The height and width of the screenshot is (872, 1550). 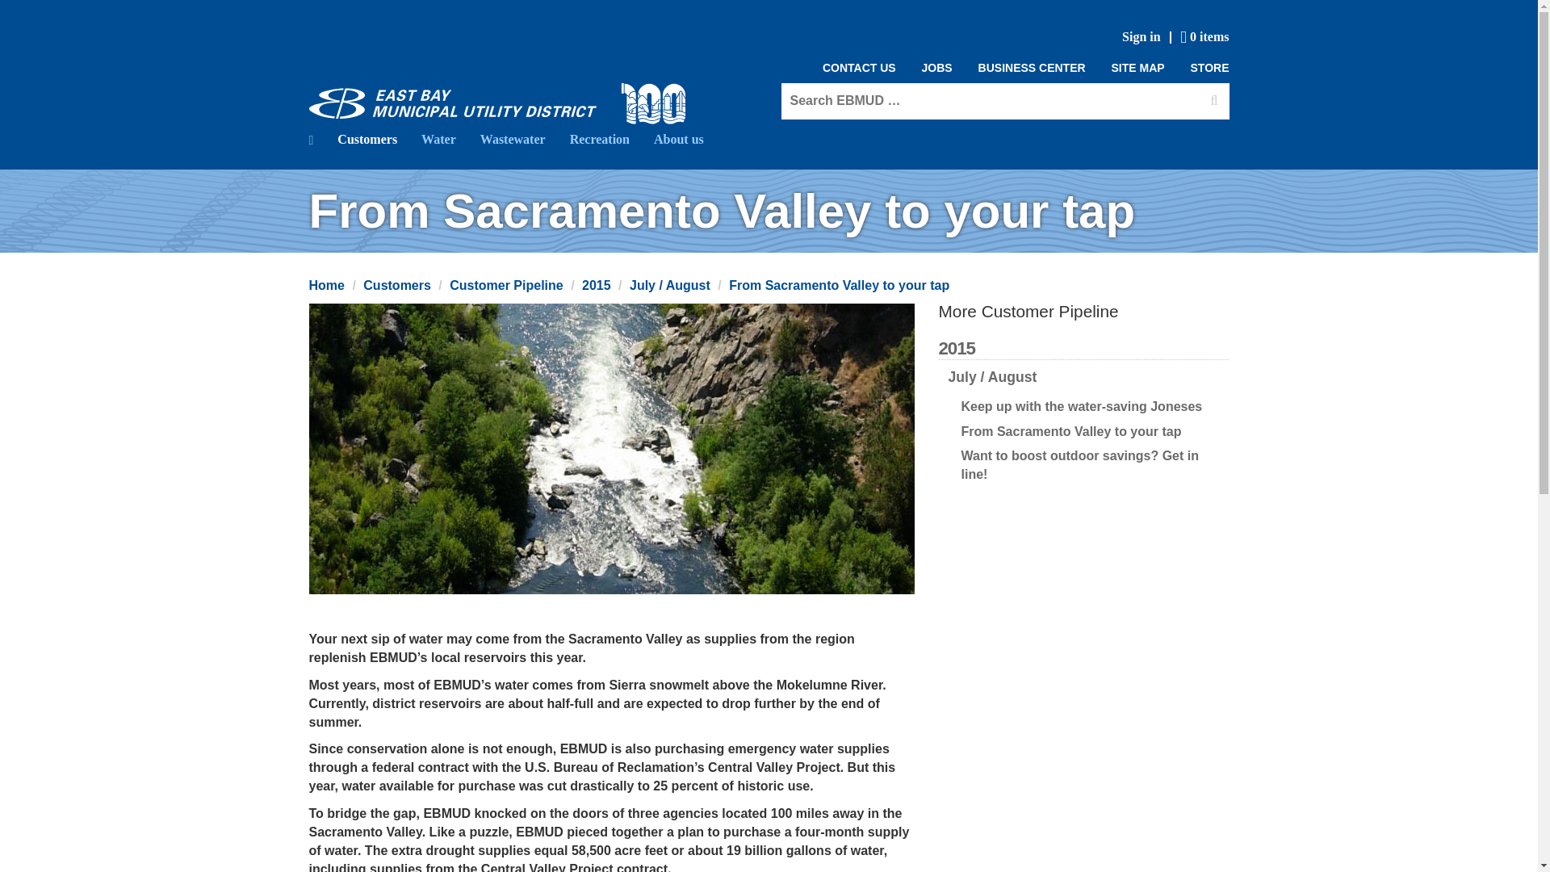 I want to click on 0 items, so click(x=1203, y=37).